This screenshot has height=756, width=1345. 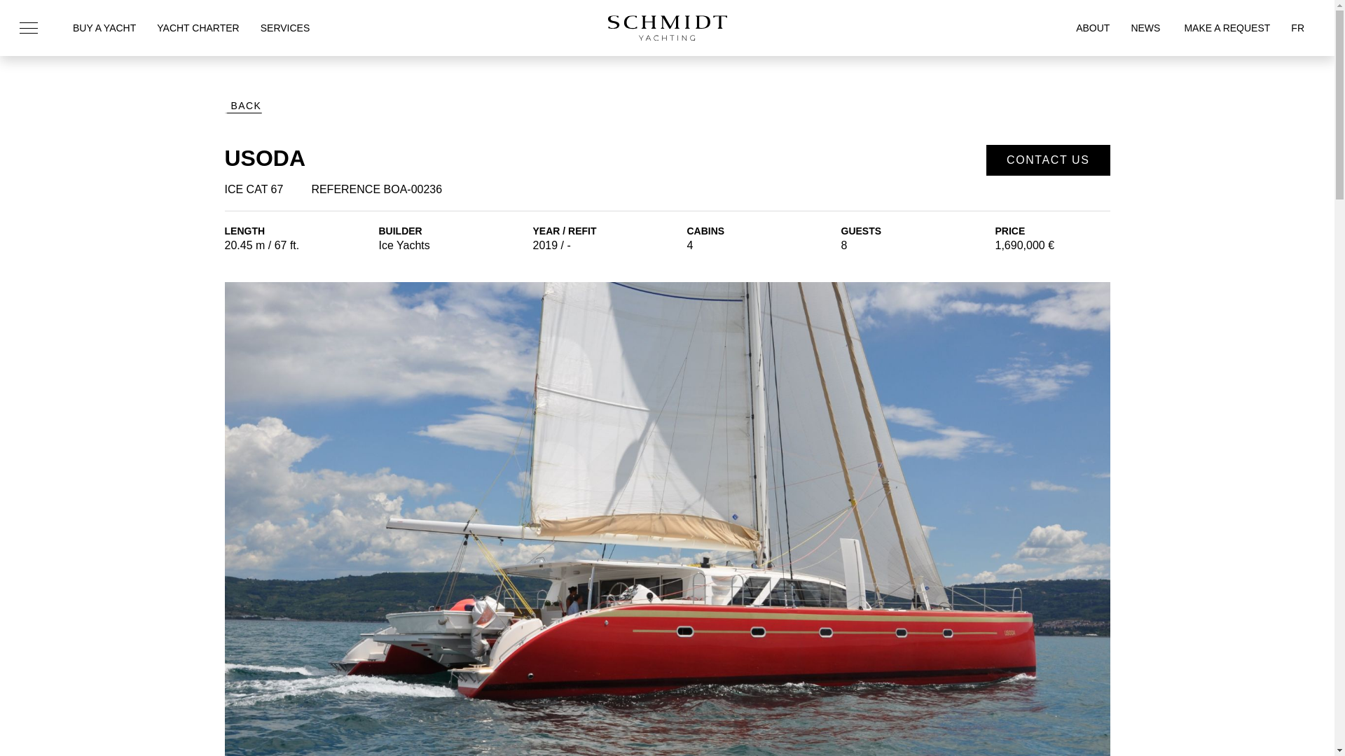 I want to click on YACHT CHARTER, so click(x=198, y=28).